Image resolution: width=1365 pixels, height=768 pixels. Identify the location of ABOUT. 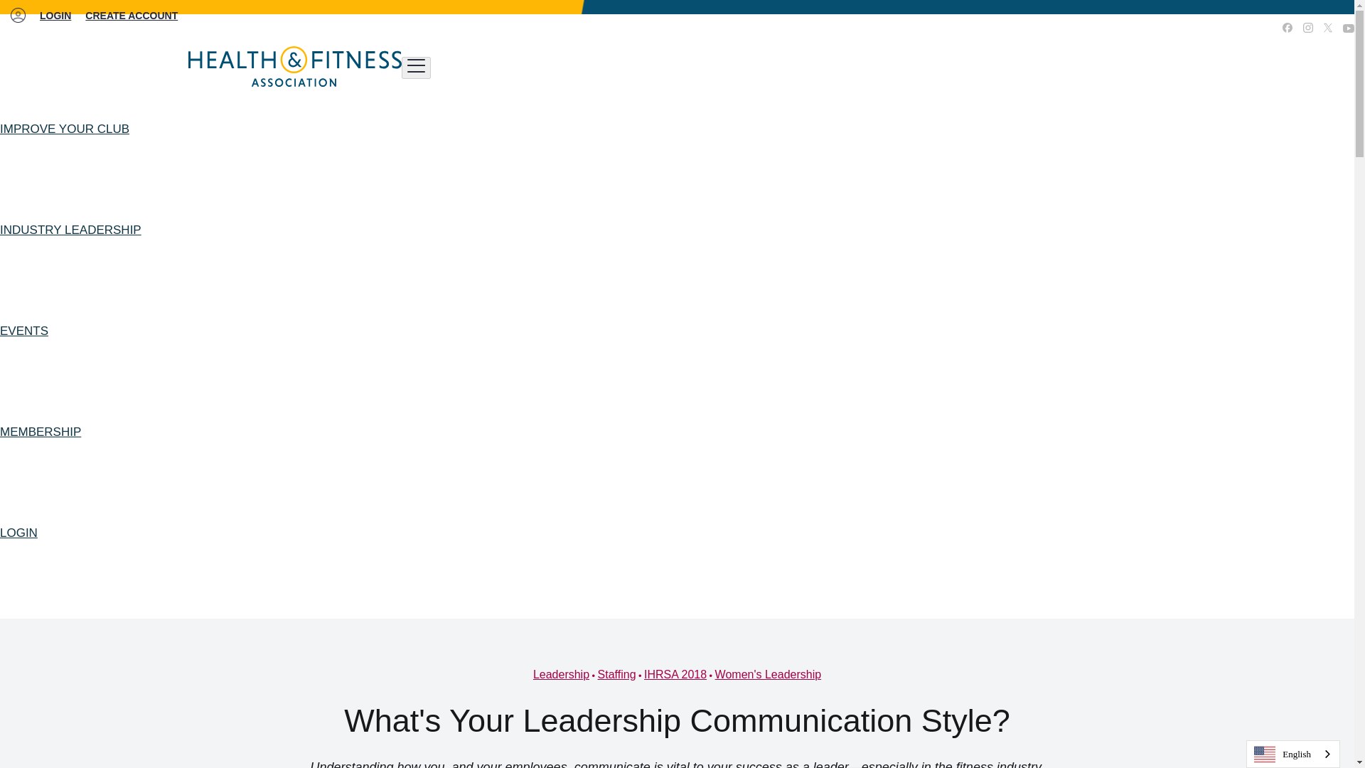
(1183, 28).